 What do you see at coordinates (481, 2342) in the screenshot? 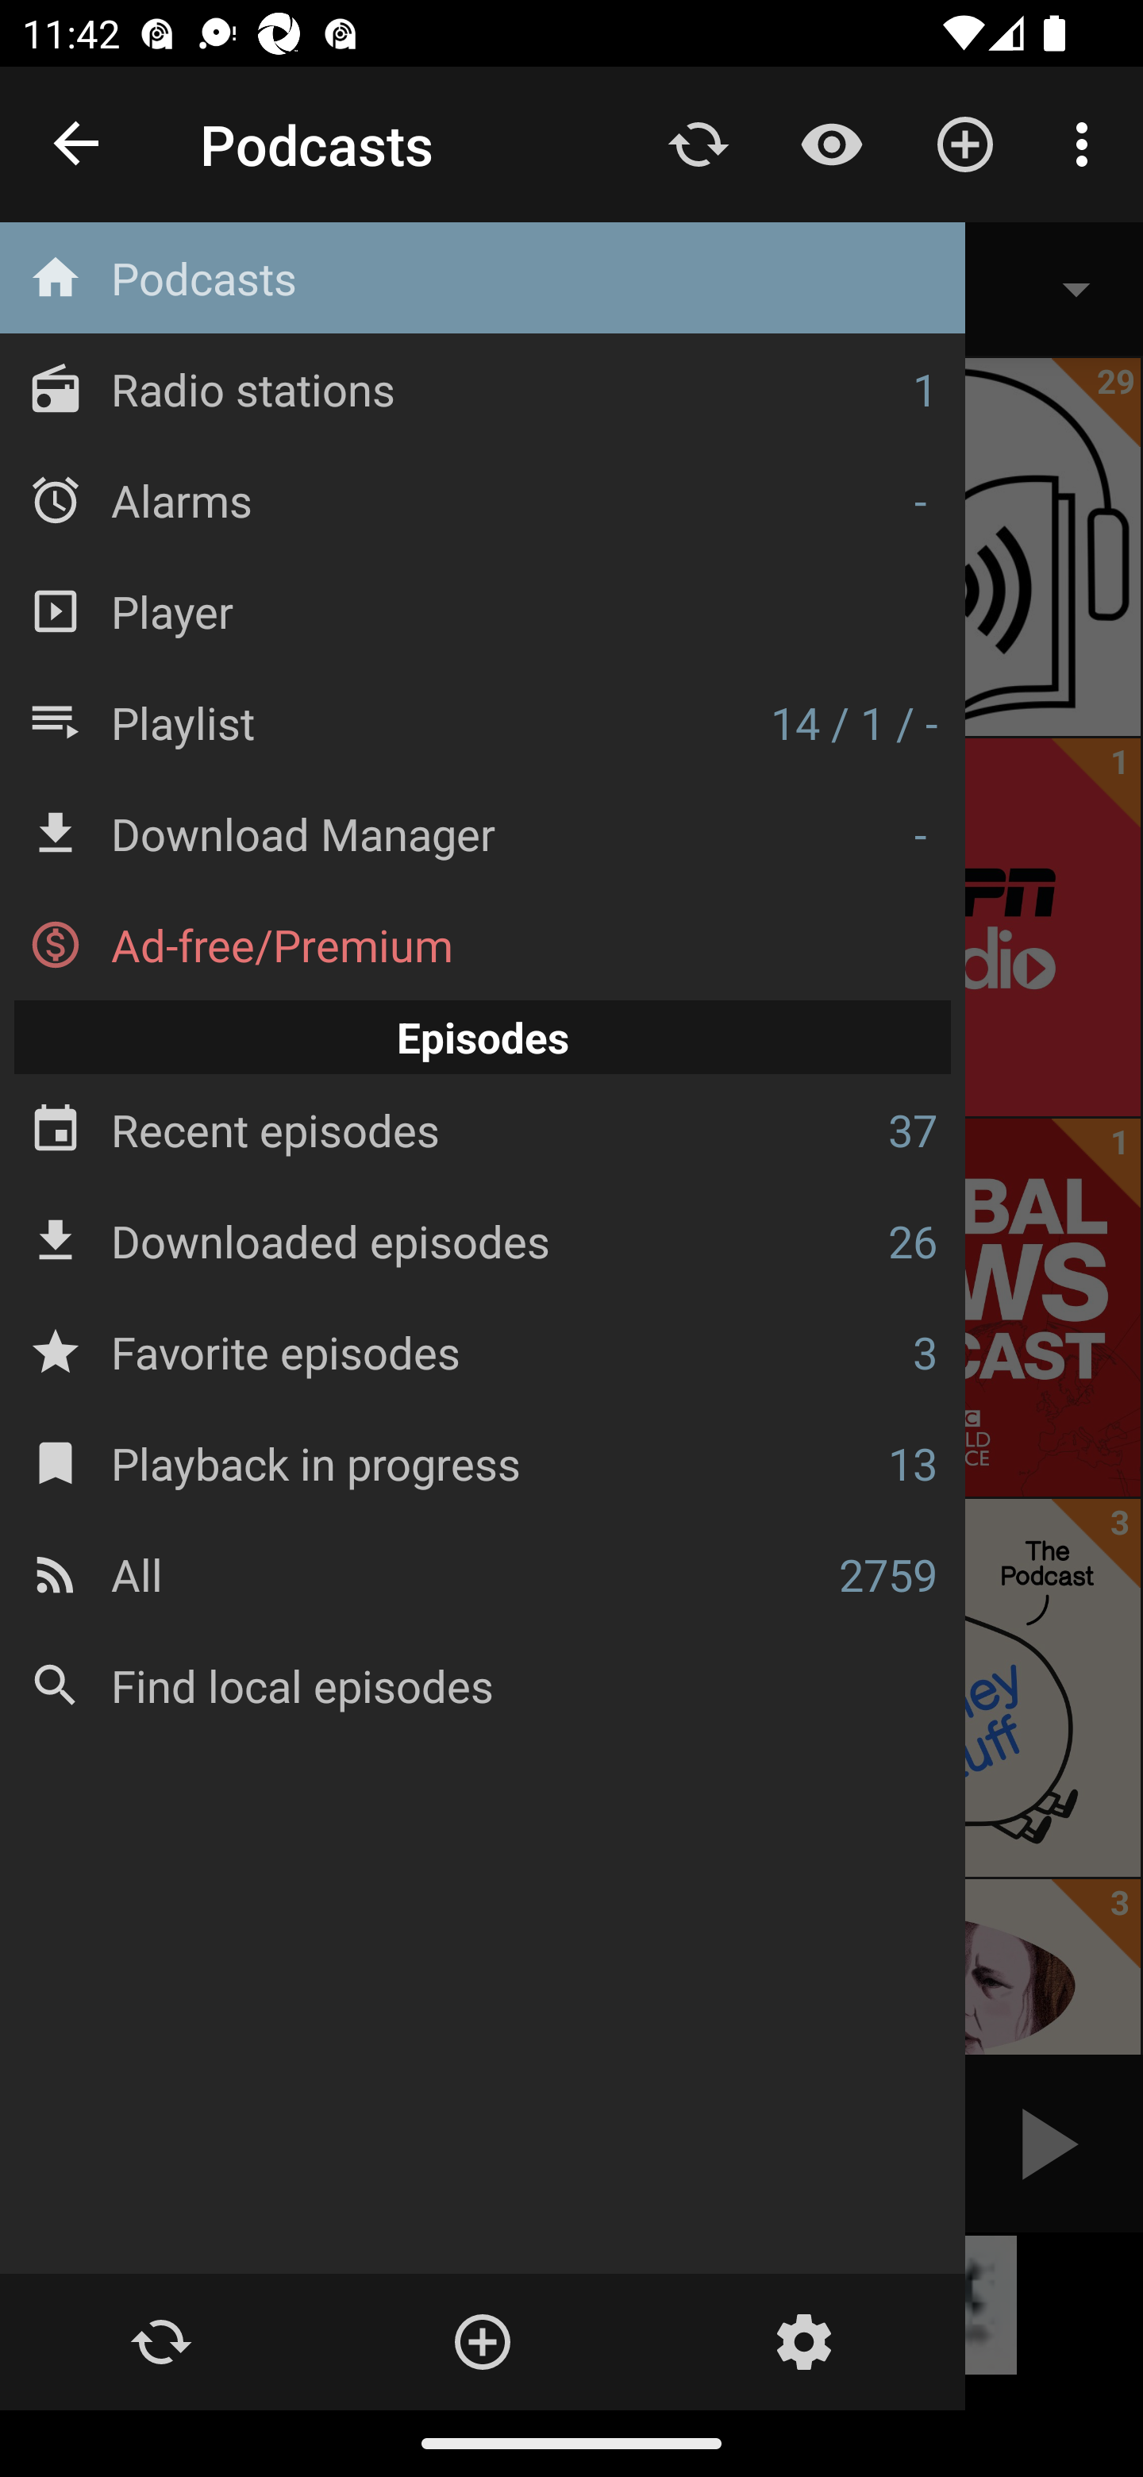
I see `Add new Podcast` at bounding box center [481, 2342].